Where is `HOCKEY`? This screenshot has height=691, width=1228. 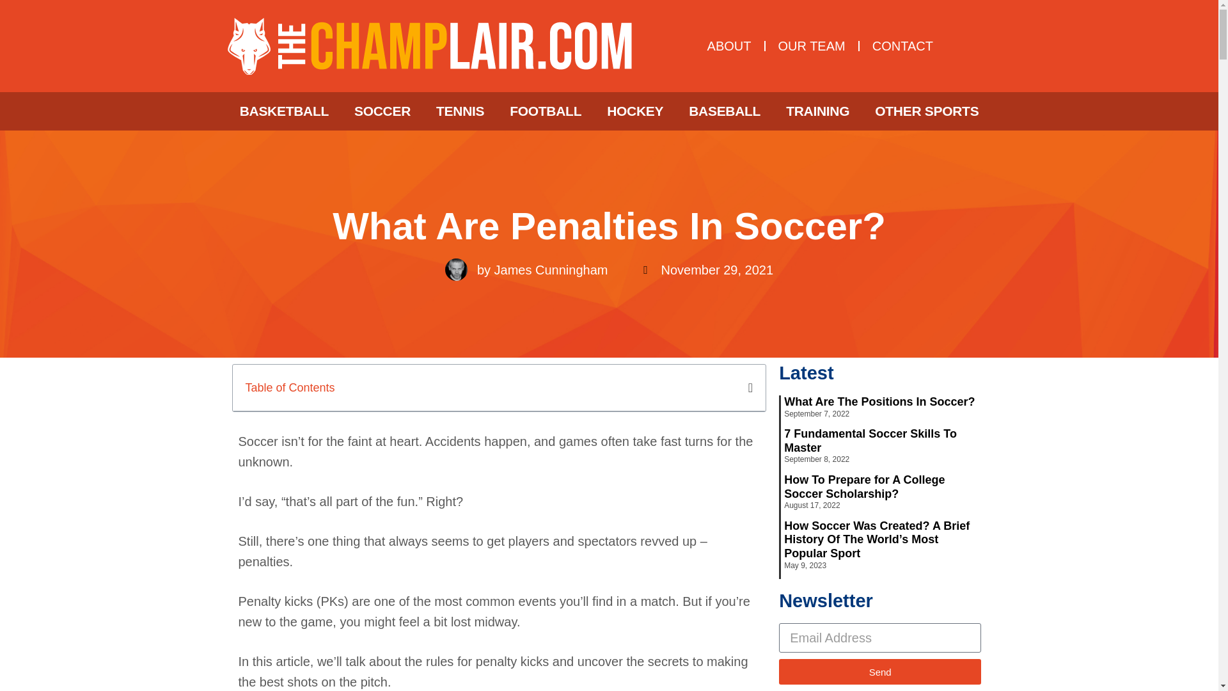 HOCKEY is located at coordinates (635, 111).